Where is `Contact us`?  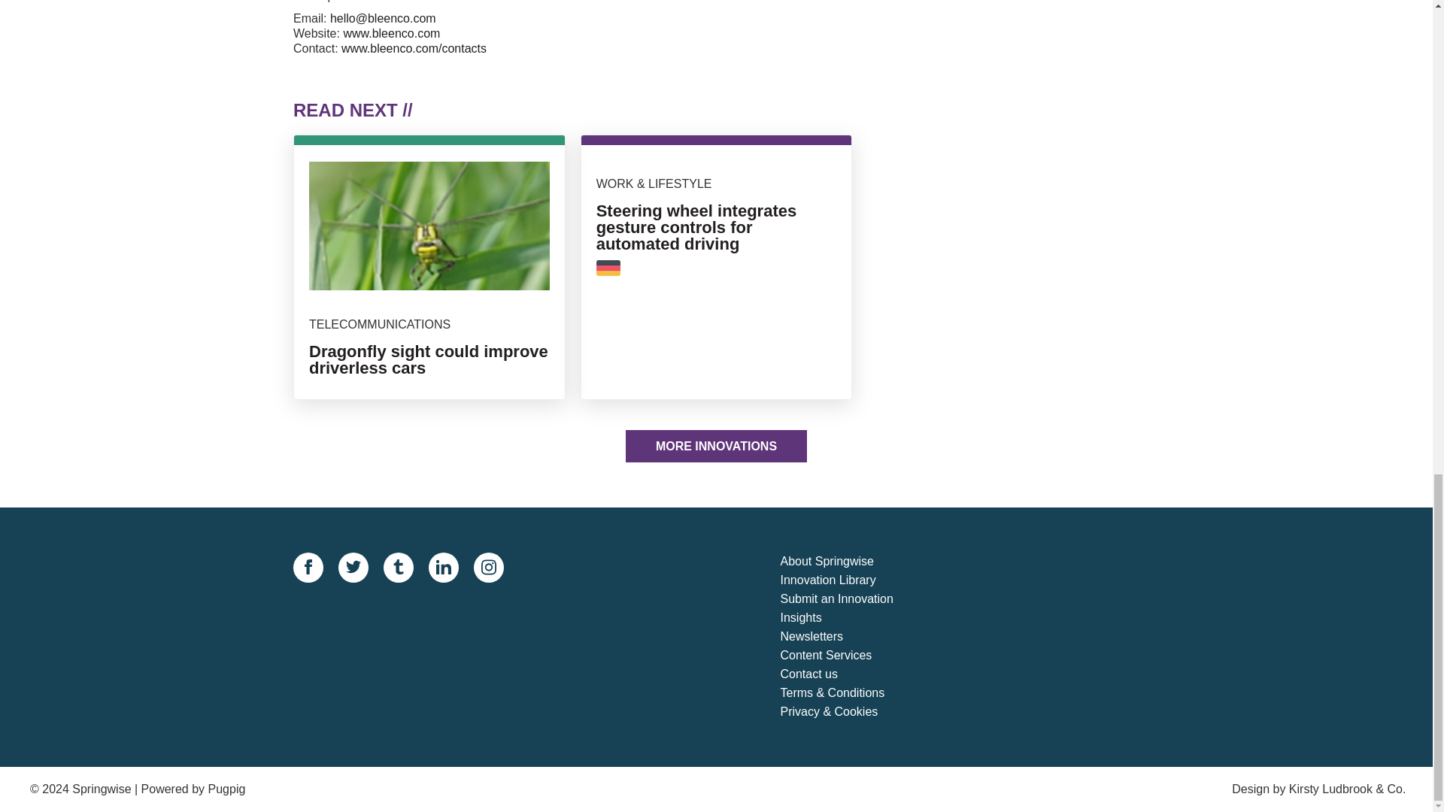 Contact us is located at coordinates (850, 674).